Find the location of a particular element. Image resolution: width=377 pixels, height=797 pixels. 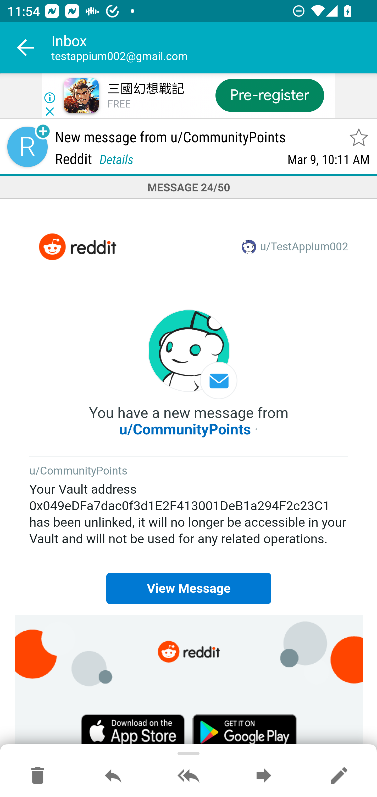

k953CYlMaTwh0p01IfXylAjA30qx0TiRyAzDNki6bpM=343 is located at coordinates (189, 354).